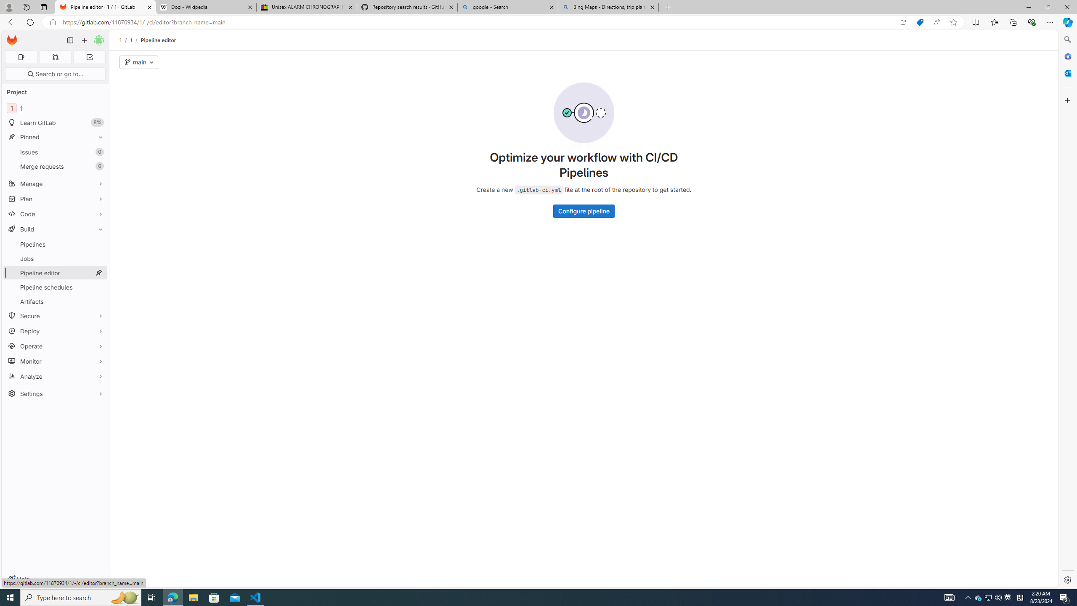 This screenshot has width=1077, height=606. What do you see at coordinates (56, 331) in the screenshot?
I see `Deploy` at bounding box center [56, 331].